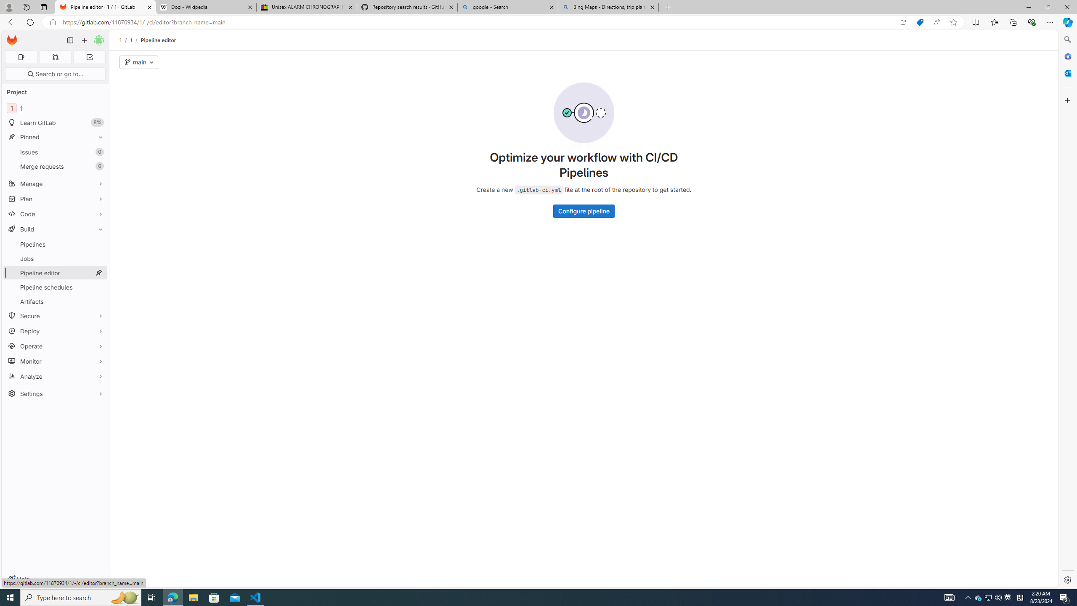 This screenshot has width=1077, height=606. What do you see at coordinates (56, 331) in the screenshot?
I see `Deploy` at bounding box center [56, 331].